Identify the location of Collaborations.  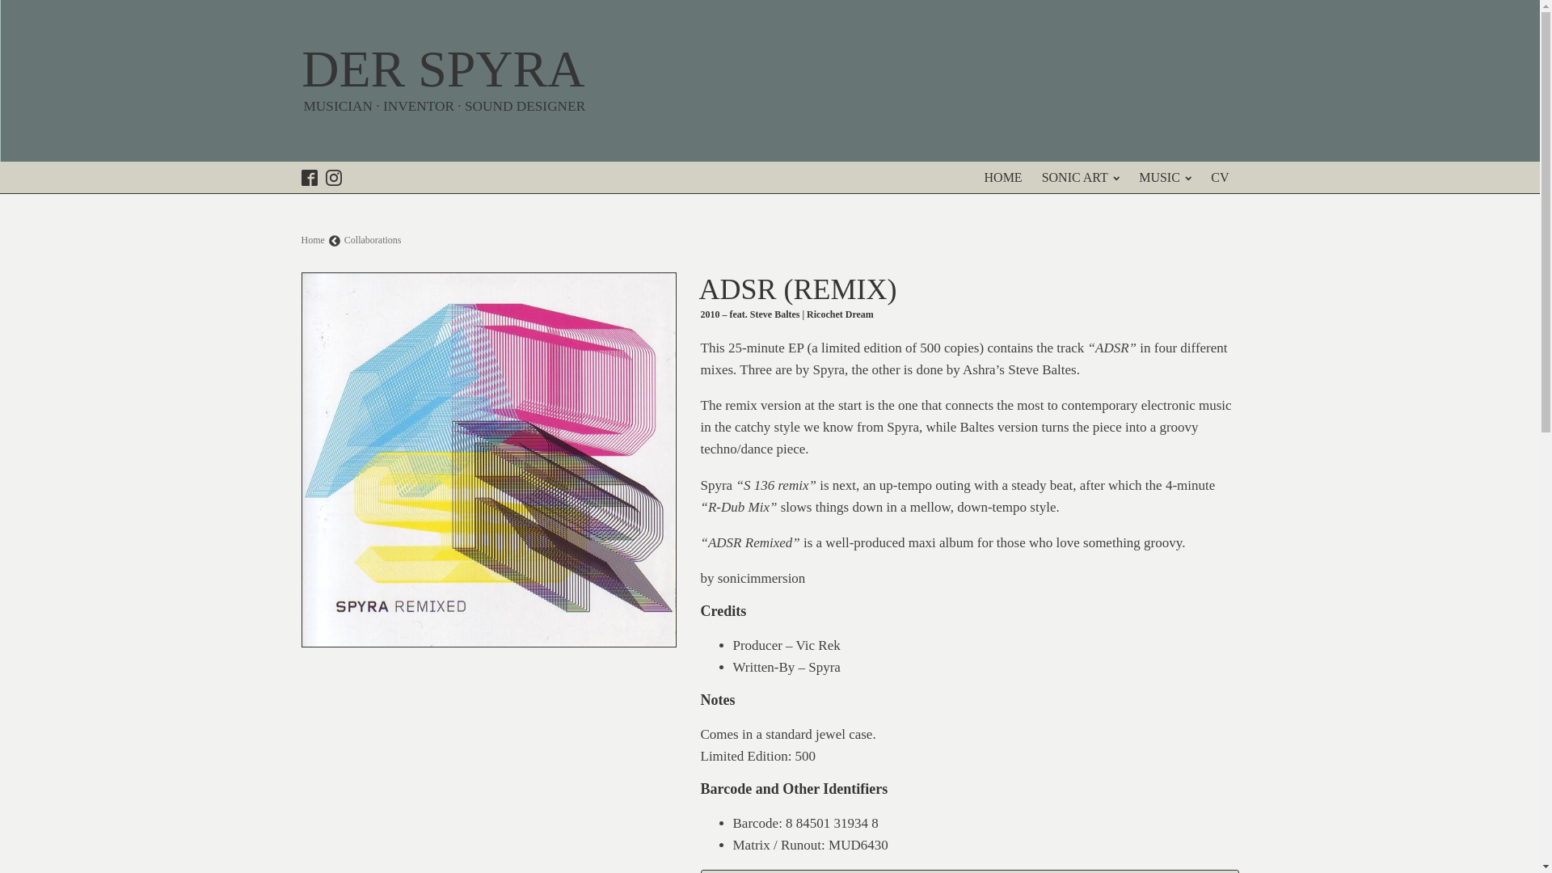
(373, 239).